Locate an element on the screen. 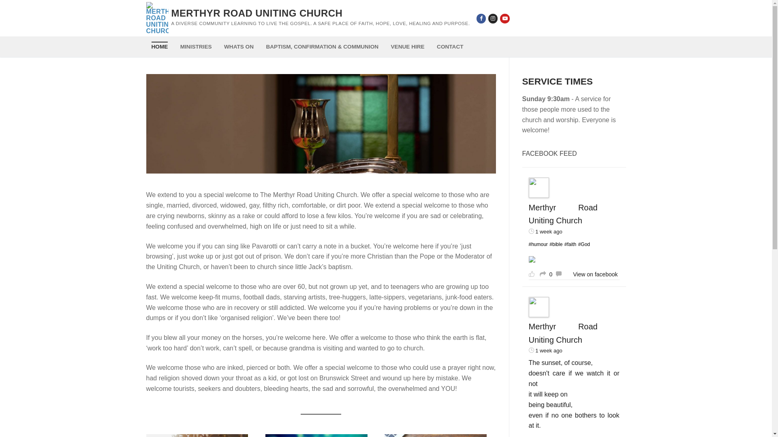 The width and height of the screenshot is (778, 437). BAPTISM, CONFIRMATION & COMMUNION is located at coordinates (322, 47).